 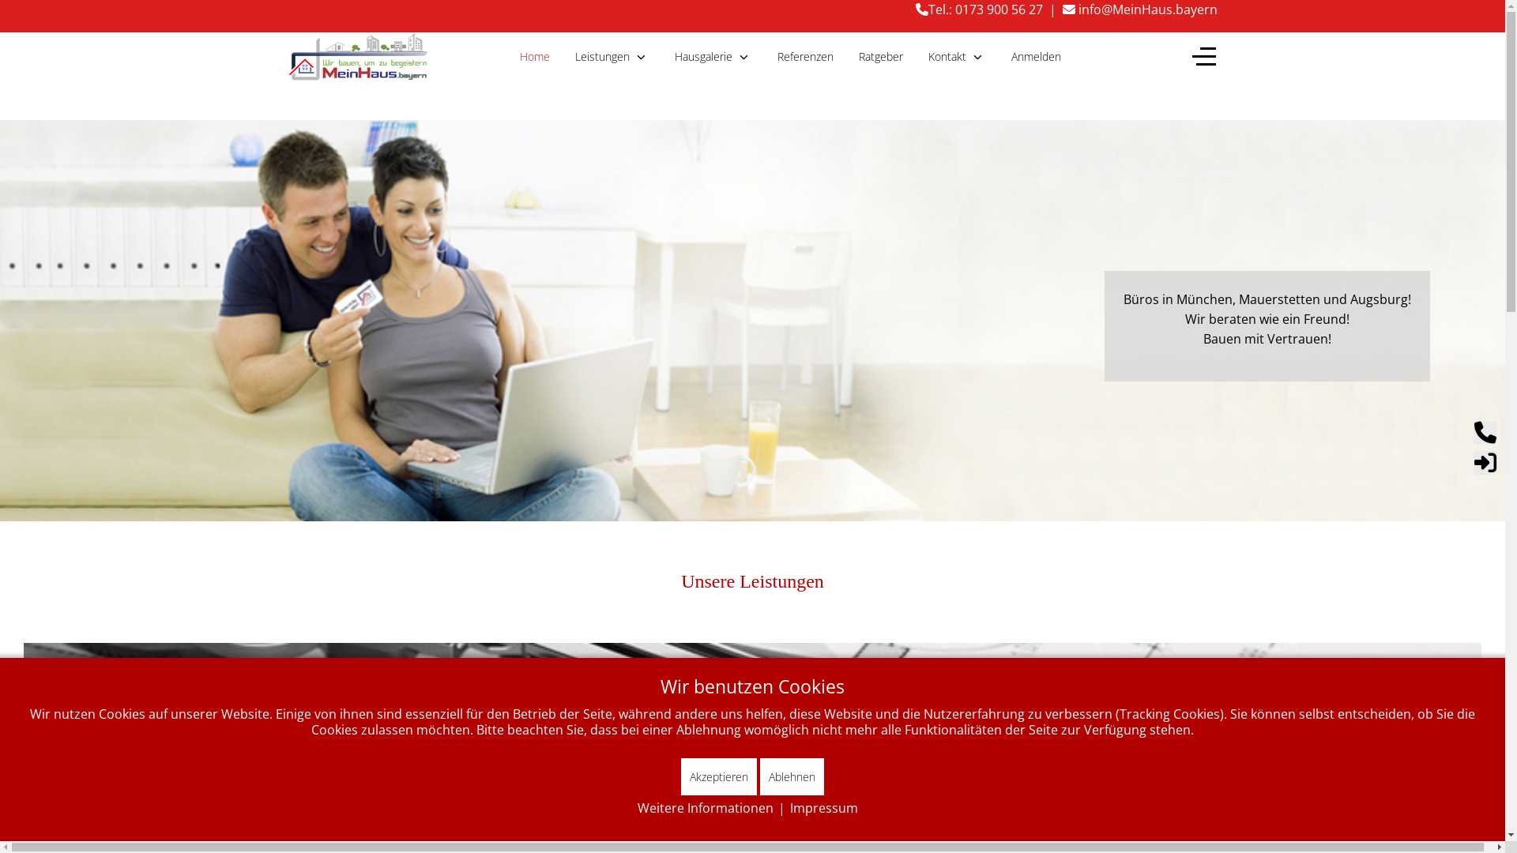 What do you see at coordinates (719, 777) in the screenshot?
I see `Akzeptieren` at bounding box center [719, 777].